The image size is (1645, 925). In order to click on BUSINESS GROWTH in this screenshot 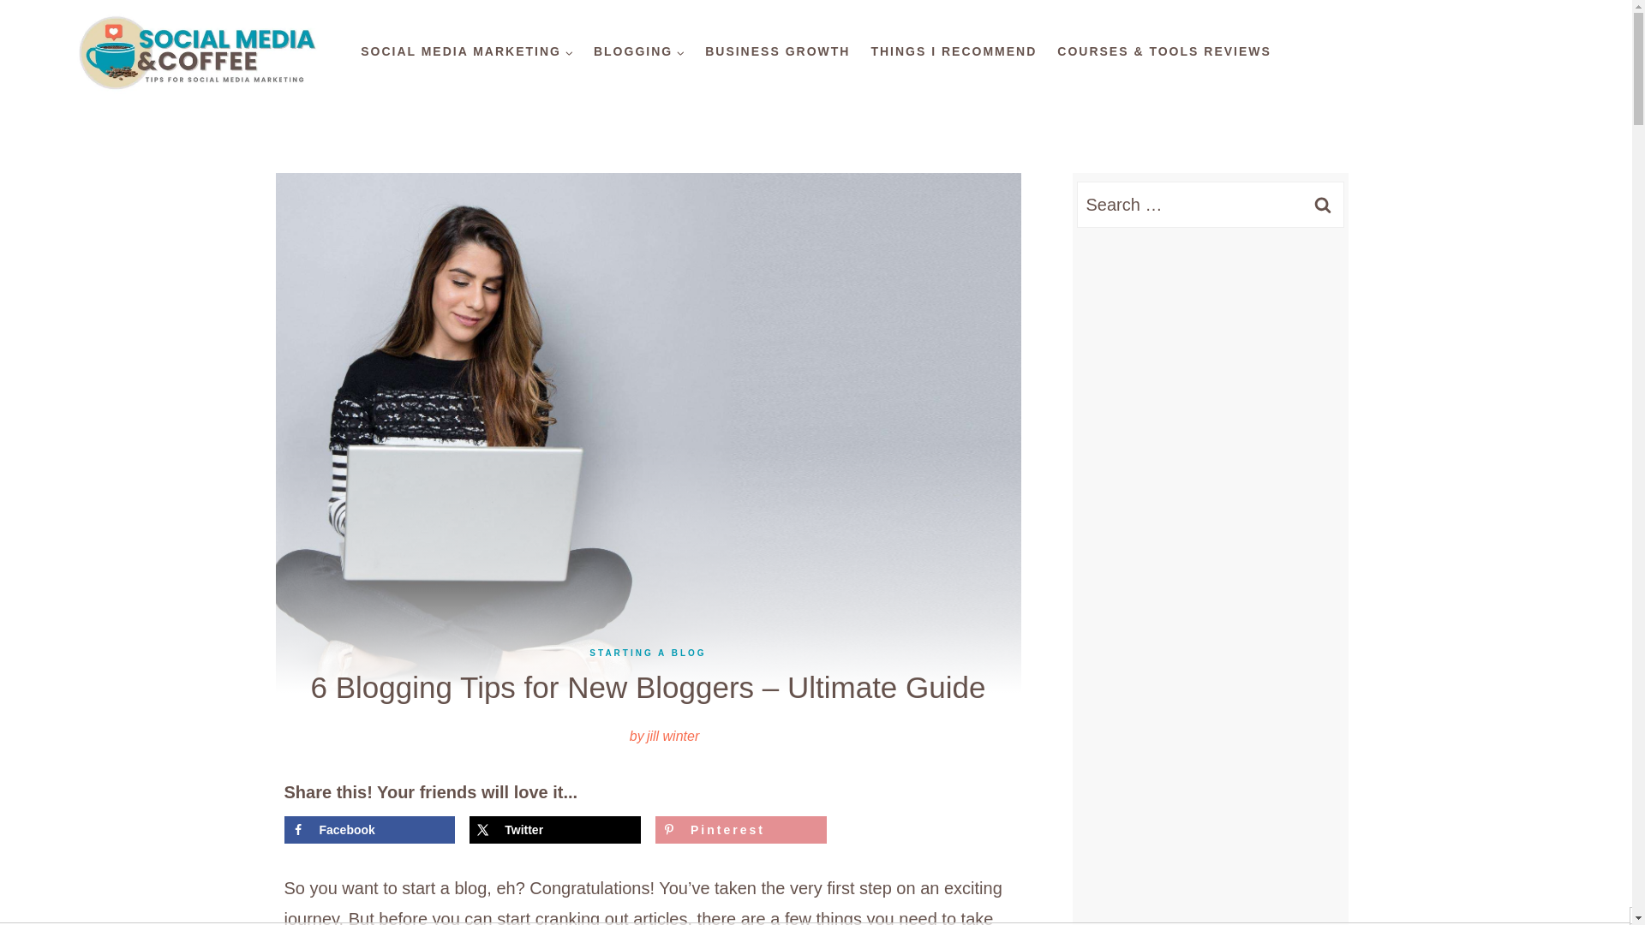, I will do `click(777, 51)`.